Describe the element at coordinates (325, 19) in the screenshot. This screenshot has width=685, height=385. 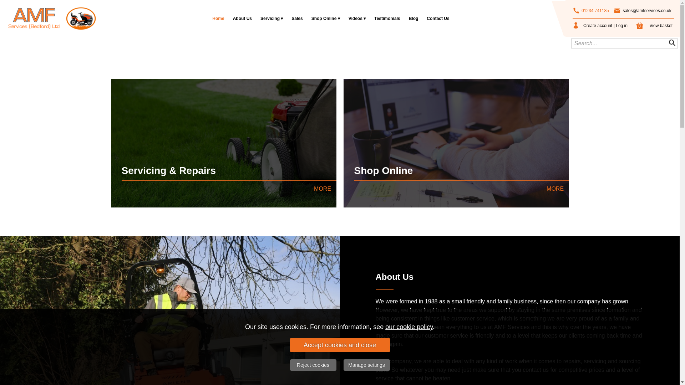
I see `Shop Online` at that location.